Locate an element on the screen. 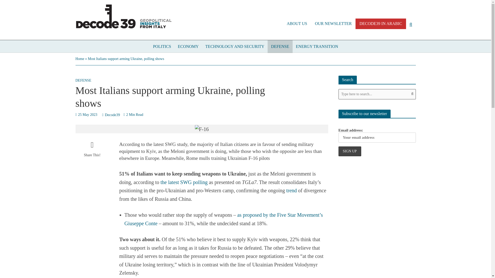 Image resolution: width=495 pixels, height=278 pixels. Decode39 is located at coordinates (112, 115).